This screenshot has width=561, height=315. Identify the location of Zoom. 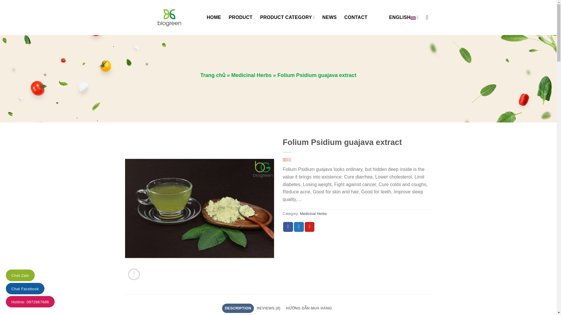
(134, 274).